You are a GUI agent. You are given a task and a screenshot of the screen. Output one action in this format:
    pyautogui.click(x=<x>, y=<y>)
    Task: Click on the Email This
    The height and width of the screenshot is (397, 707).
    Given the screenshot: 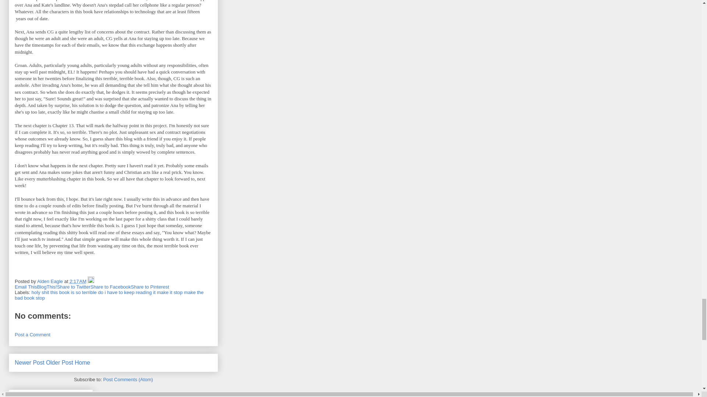 What is the action you would take?
    pyautogui.click(x=26, y=287)
    